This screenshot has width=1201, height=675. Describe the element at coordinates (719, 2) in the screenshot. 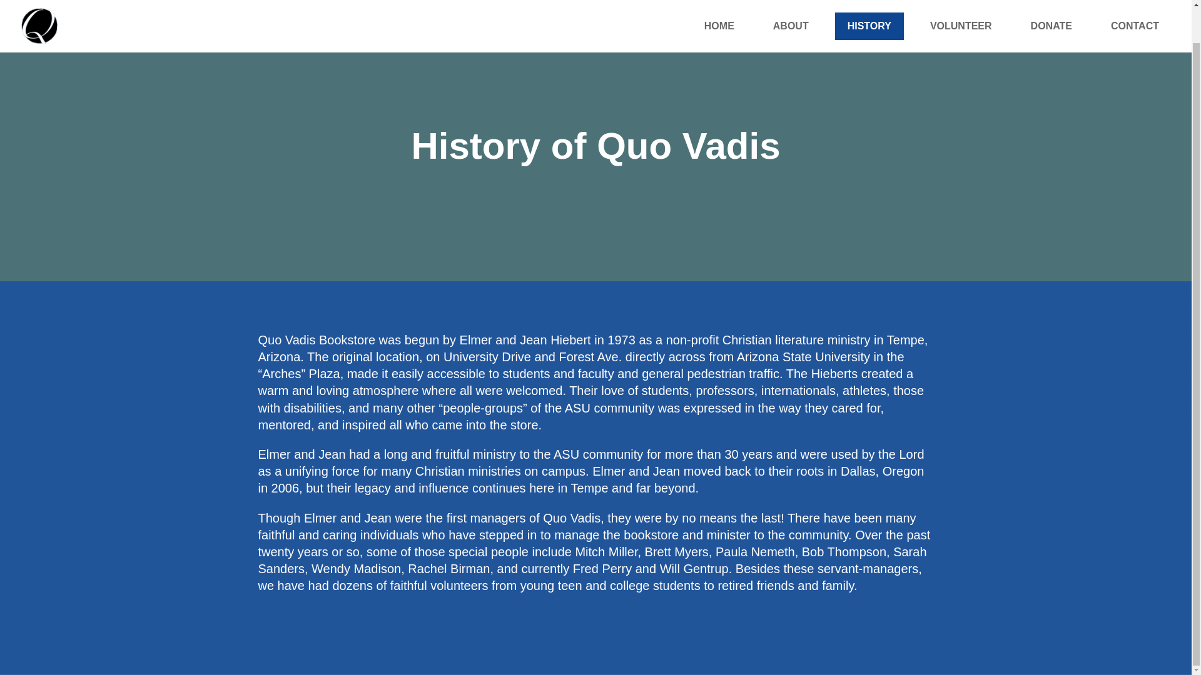

I see `HOME` at that location.